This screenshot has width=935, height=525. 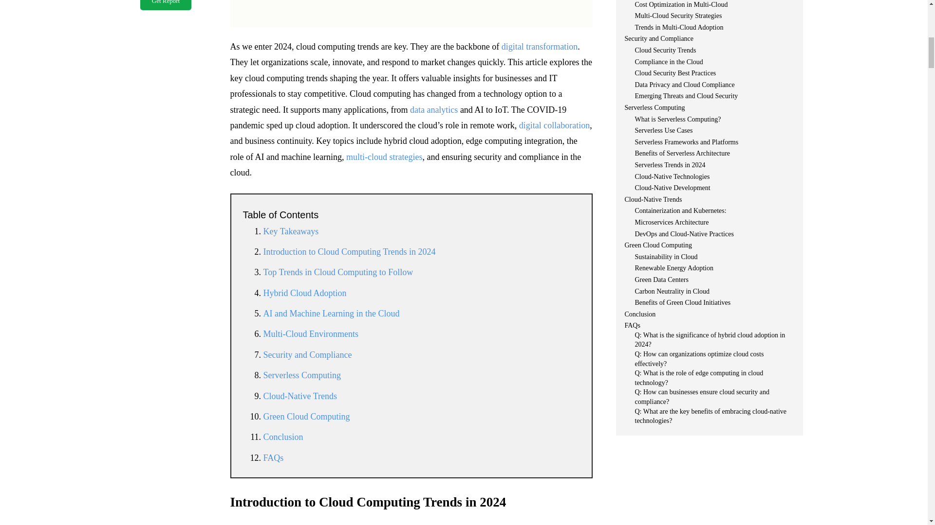 I want to click on Serverless Computing, so click(x=302, y=375).